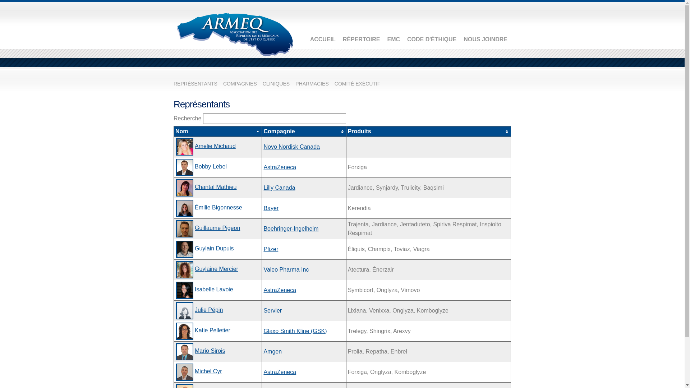 The height and width of the screenshot is (388, 690). I want to click on Amelie Michaud, so click(215, 146).